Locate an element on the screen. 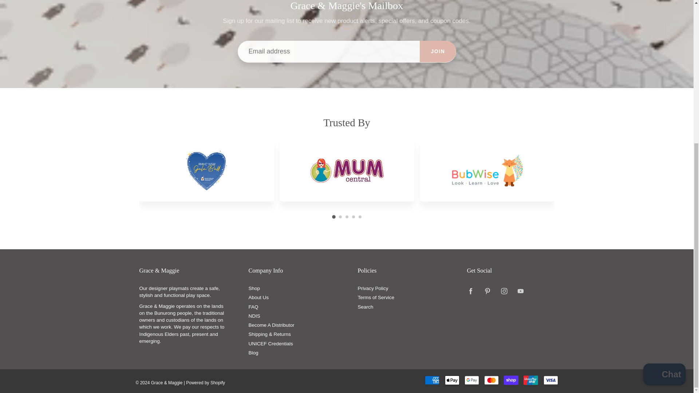  Google Pay is located at coordinates (472, 380).